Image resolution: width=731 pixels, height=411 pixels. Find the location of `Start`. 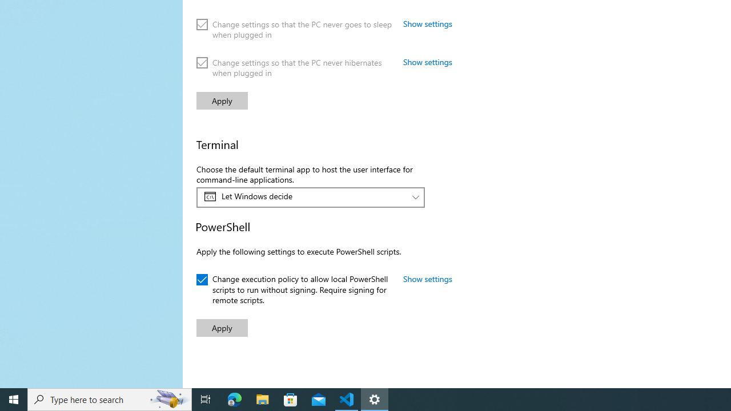

Start is located at coordinates (14, 400).